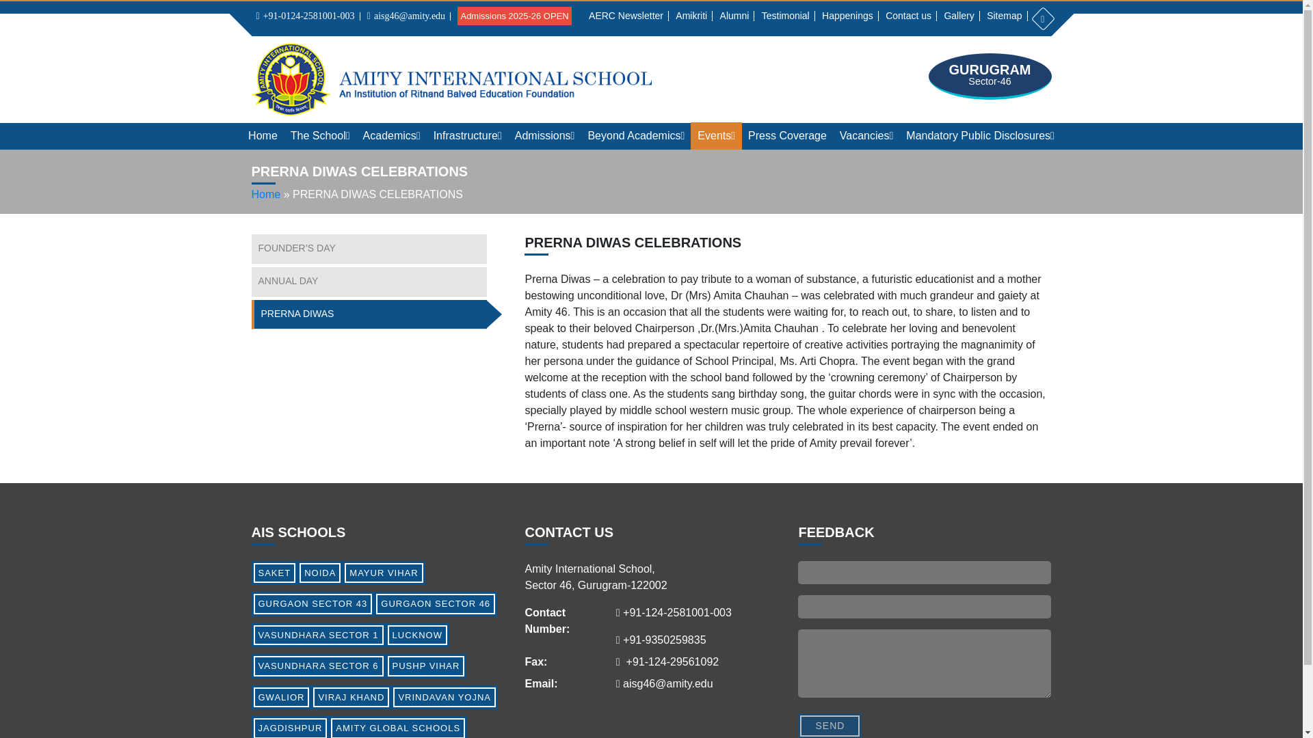  Describe the element at coordinates (320, 136) in the screenshot. I see `The School` at that location.